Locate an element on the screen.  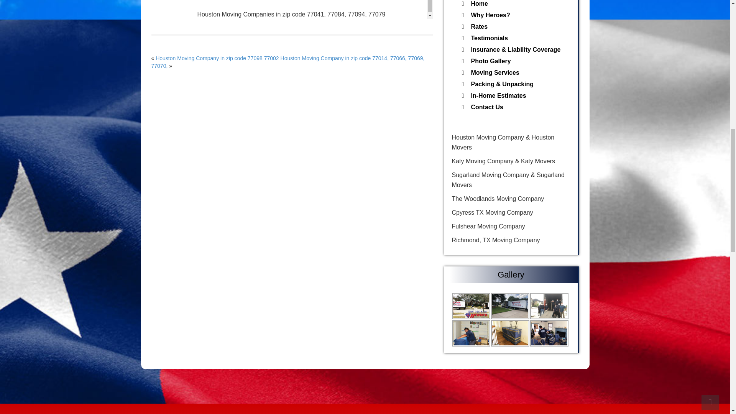
Why Heroes? is located at coordinates (518, 15).